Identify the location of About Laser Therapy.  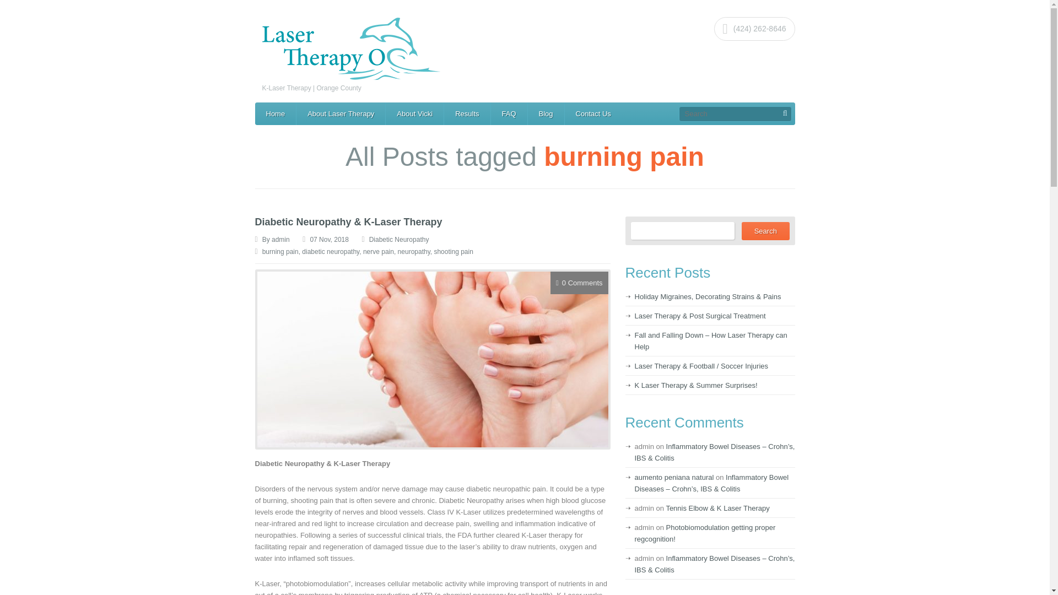
(341, 113).